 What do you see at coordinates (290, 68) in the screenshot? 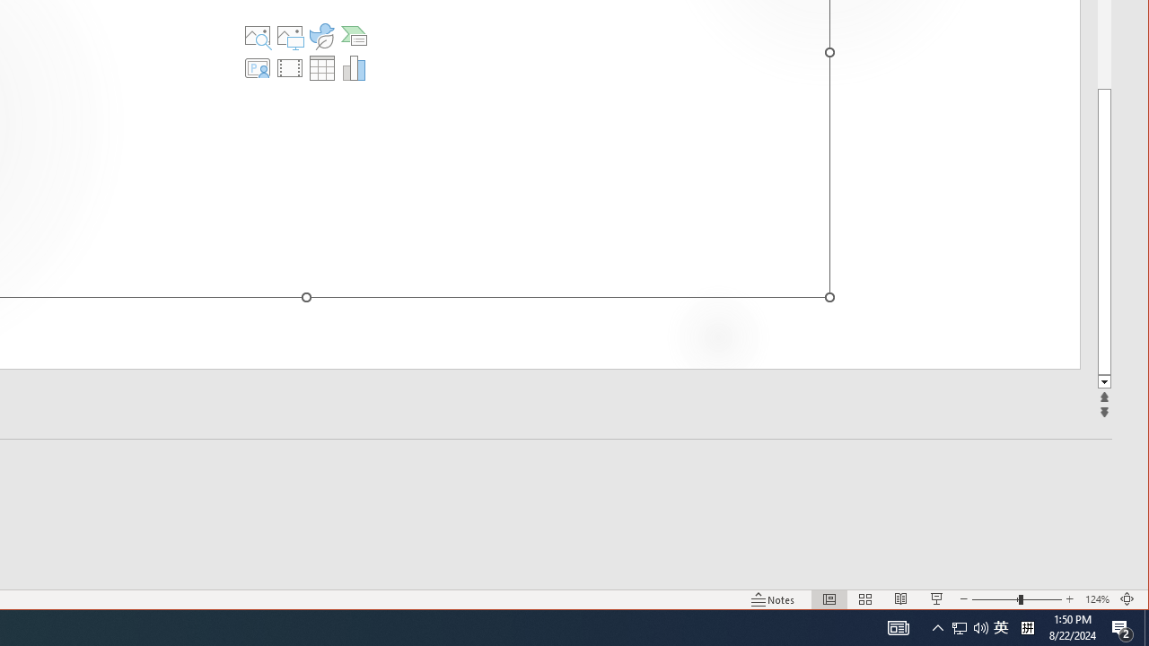
I see `Insert Video` at bounding box center [290, 68].